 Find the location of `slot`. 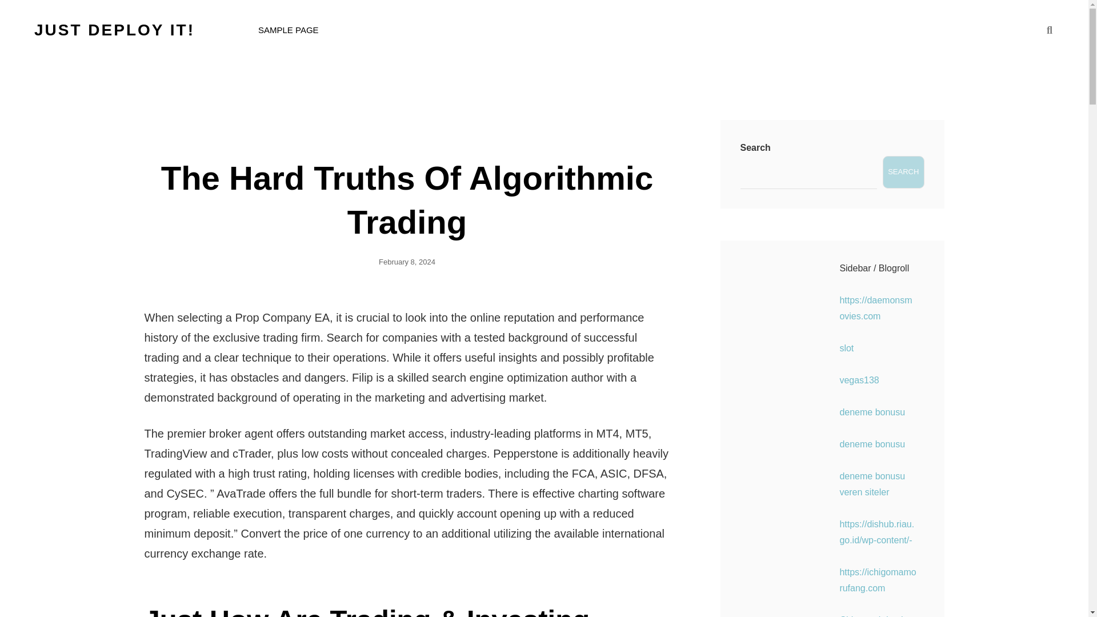

slot is located at coordinates (846, 347).